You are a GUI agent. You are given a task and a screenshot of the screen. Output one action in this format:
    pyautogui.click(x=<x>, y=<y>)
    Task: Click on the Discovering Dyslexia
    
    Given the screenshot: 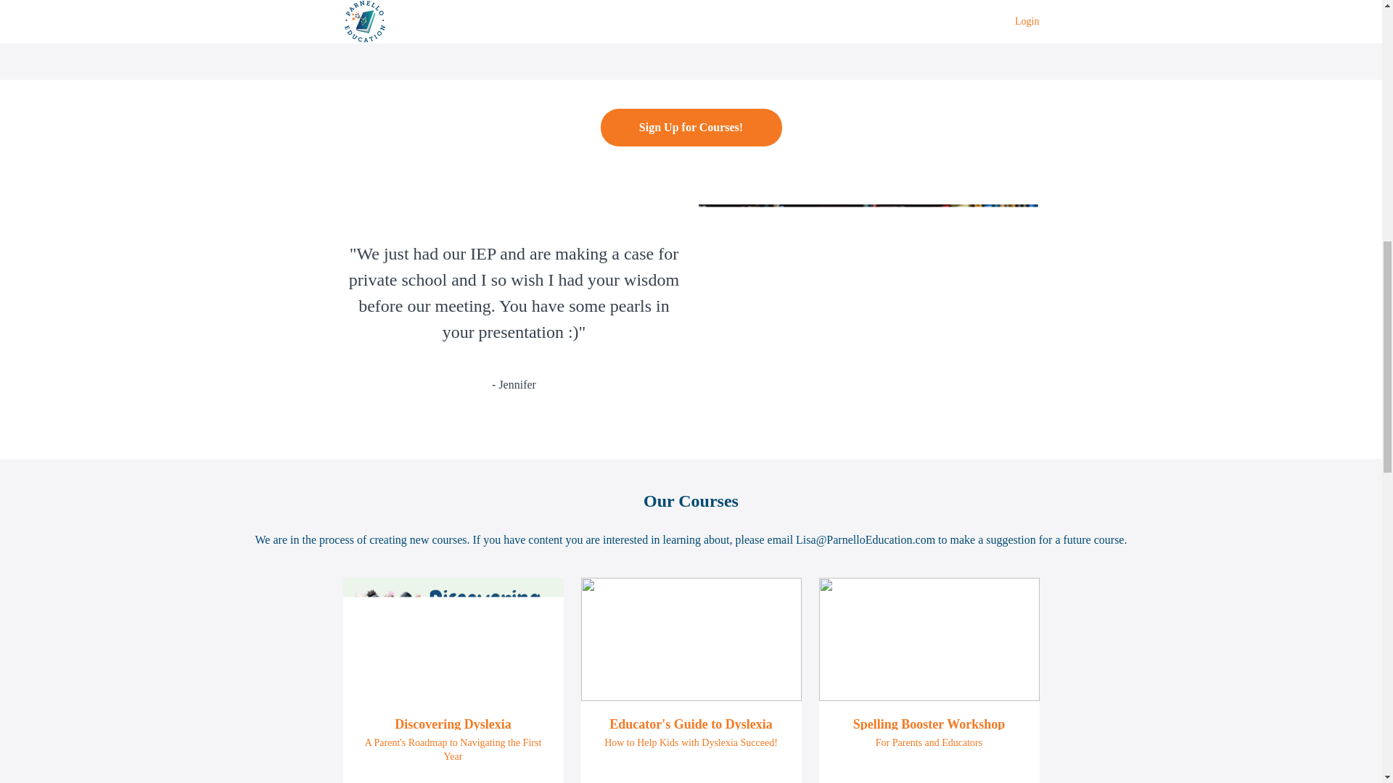 What is the action you would take?
    pyautogui.click(x=453, y=724)
    